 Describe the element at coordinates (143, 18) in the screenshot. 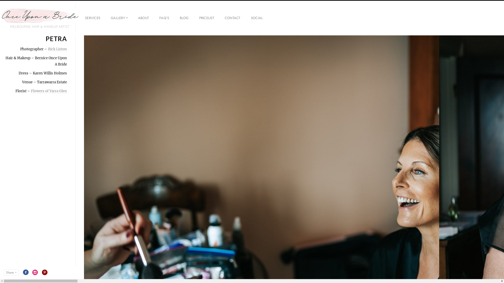

I see `ABOUT` at that location.